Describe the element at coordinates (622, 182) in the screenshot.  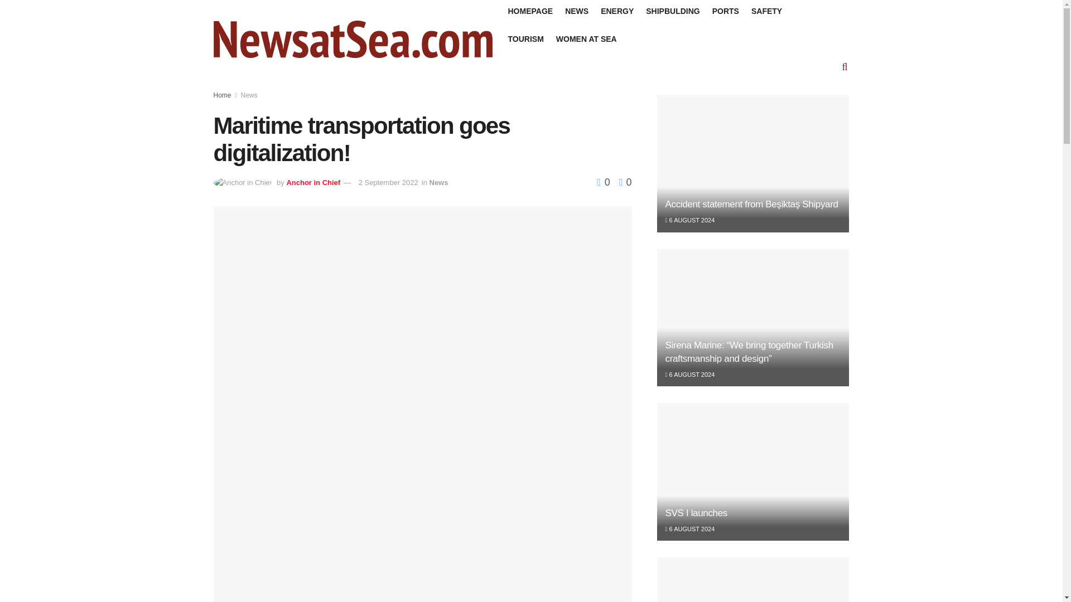
I see `0` at that location.